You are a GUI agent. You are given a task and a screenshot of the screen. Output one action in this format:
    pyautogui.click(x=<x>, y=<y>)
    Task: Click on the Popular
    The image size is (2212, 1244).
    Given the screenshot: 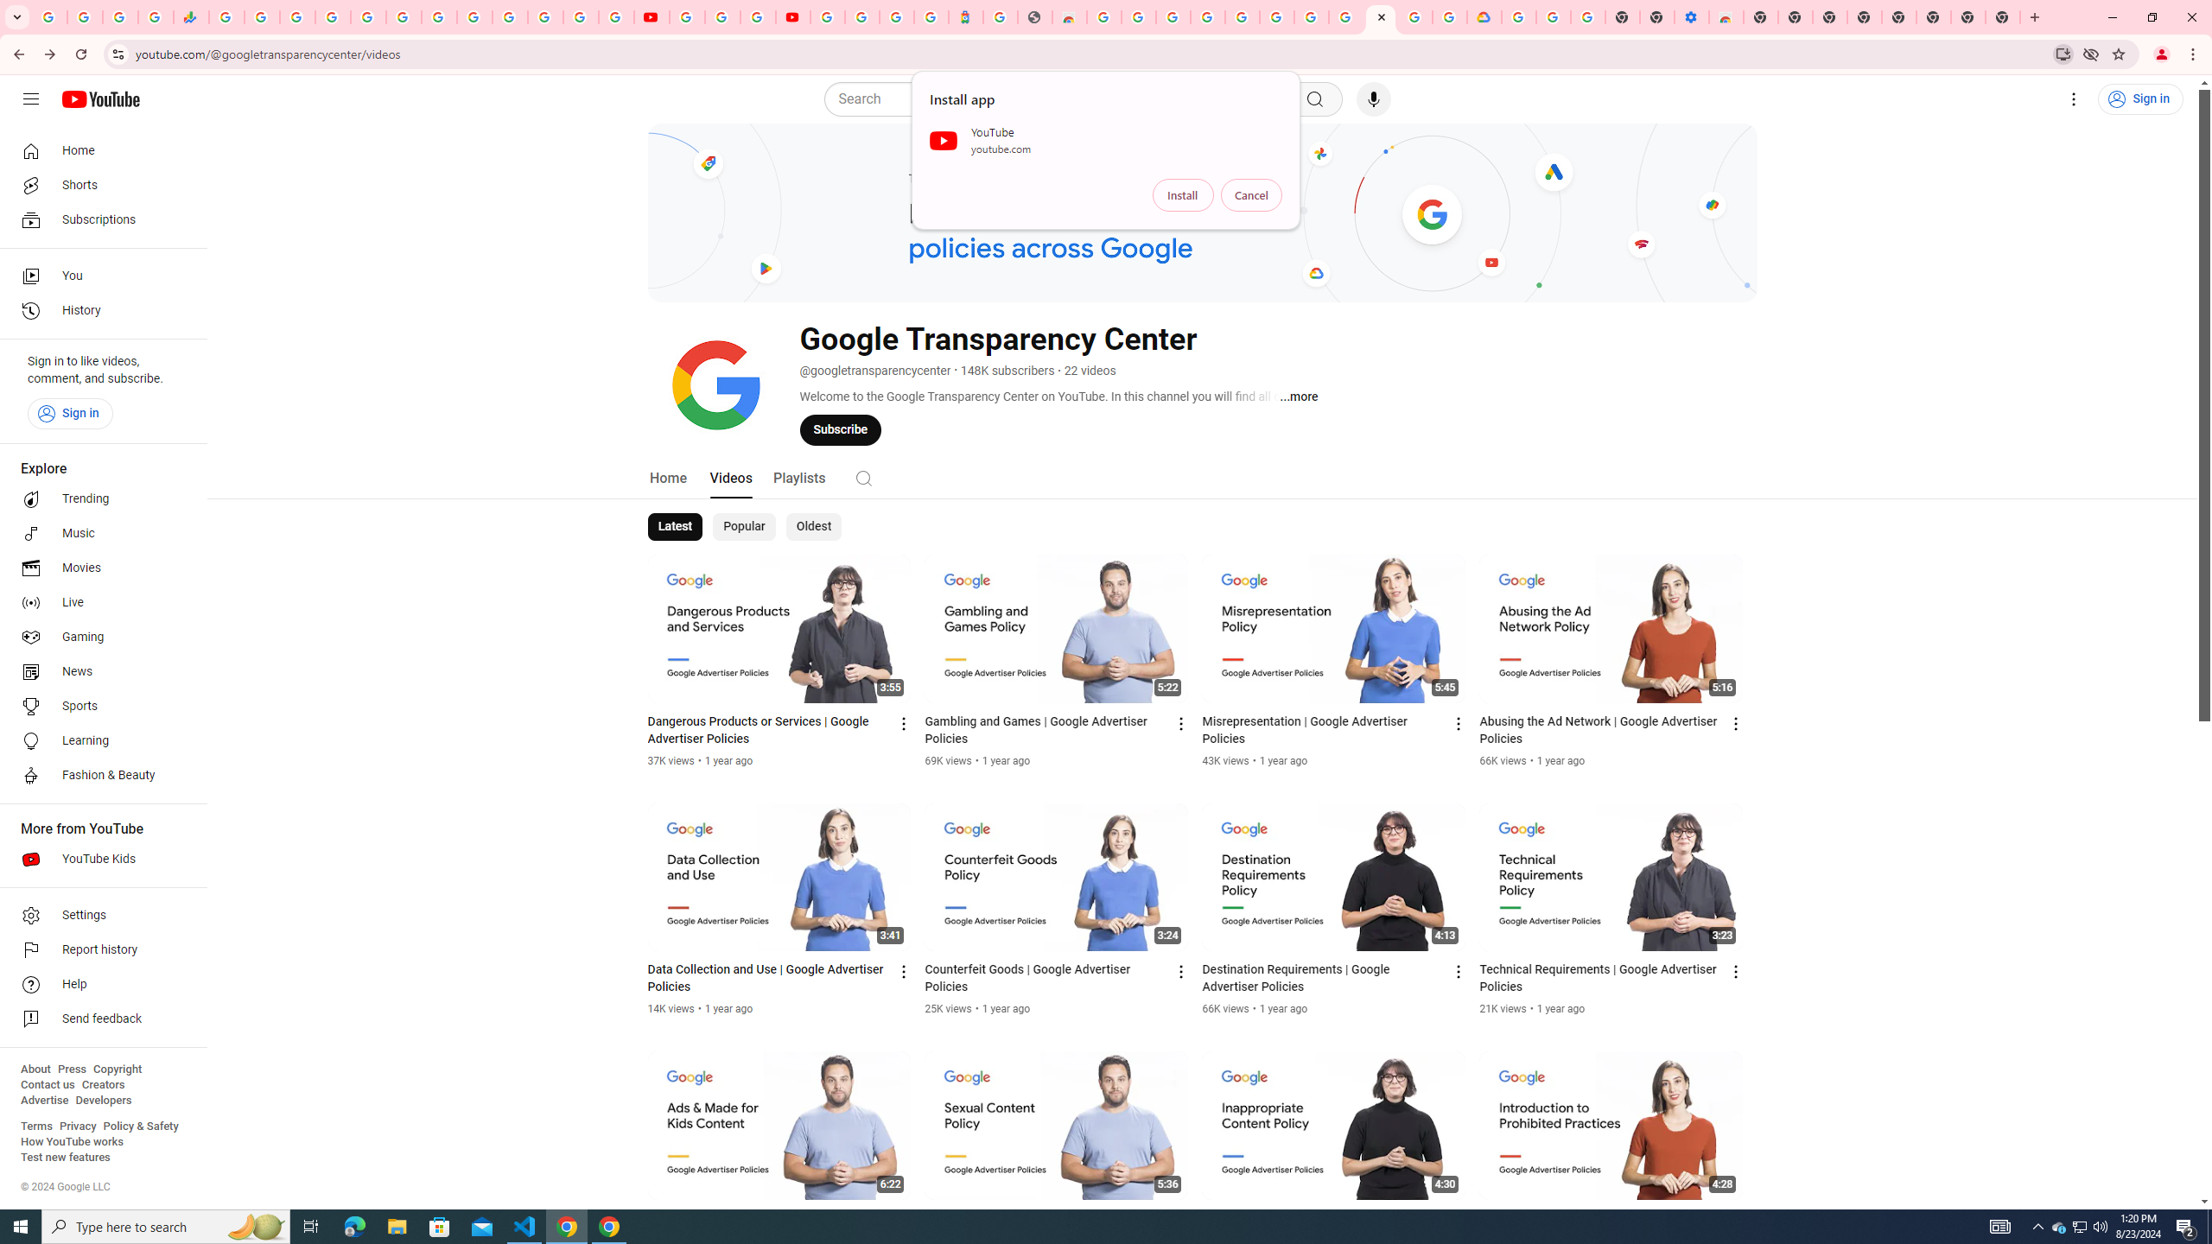 What is the action you would take?
    pyautogui.click(x=744, y=527)
    